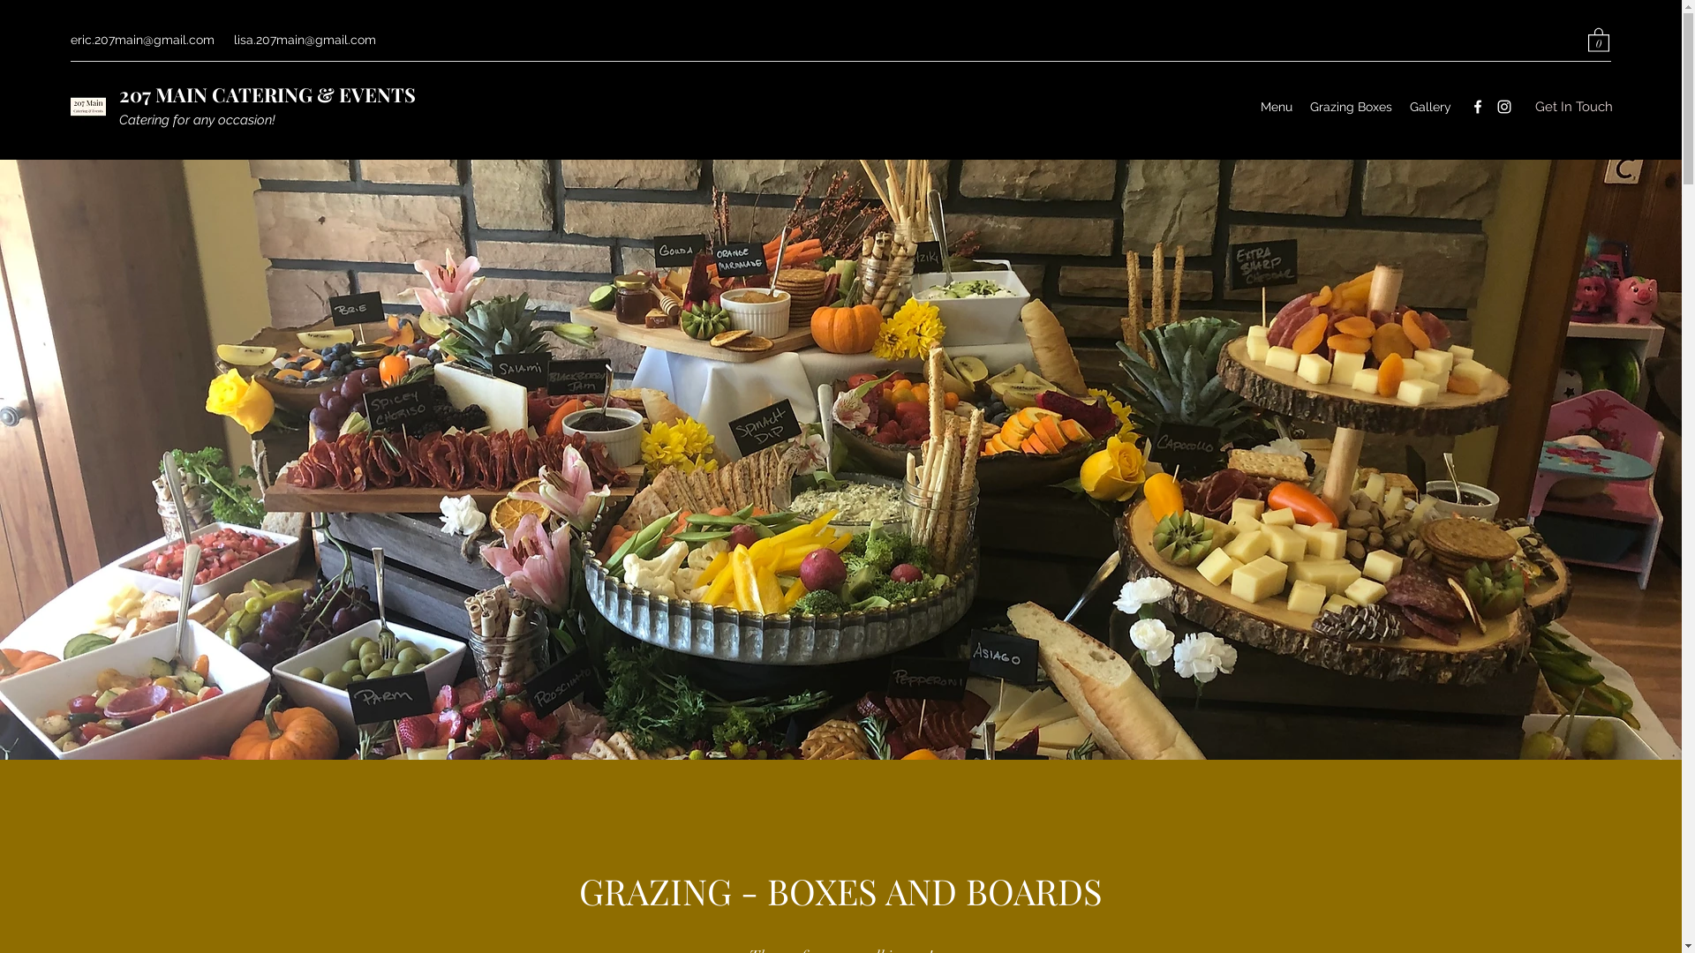 The height and width of the screenshot is (953, 1695). What do you see at coordinates (1574, 108) in the screenshot?
I see `Get In Touch` at bounding box center [1574, 108].